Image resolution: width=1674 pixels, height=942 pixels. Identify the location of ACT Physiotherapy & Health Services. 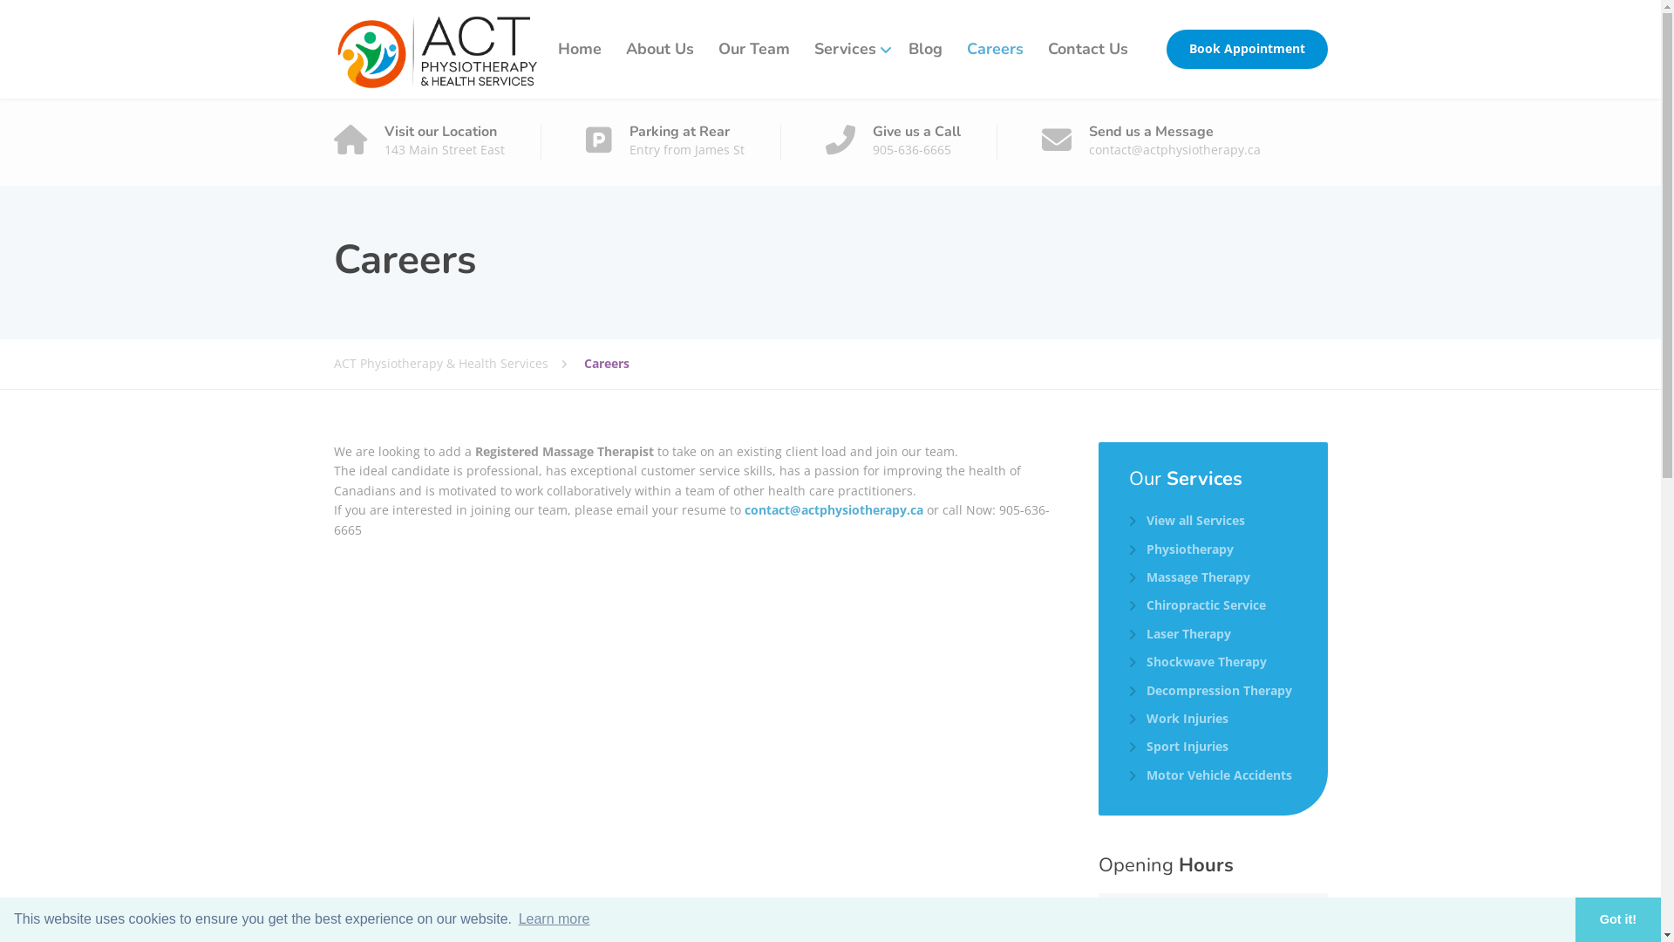
(437, 49).